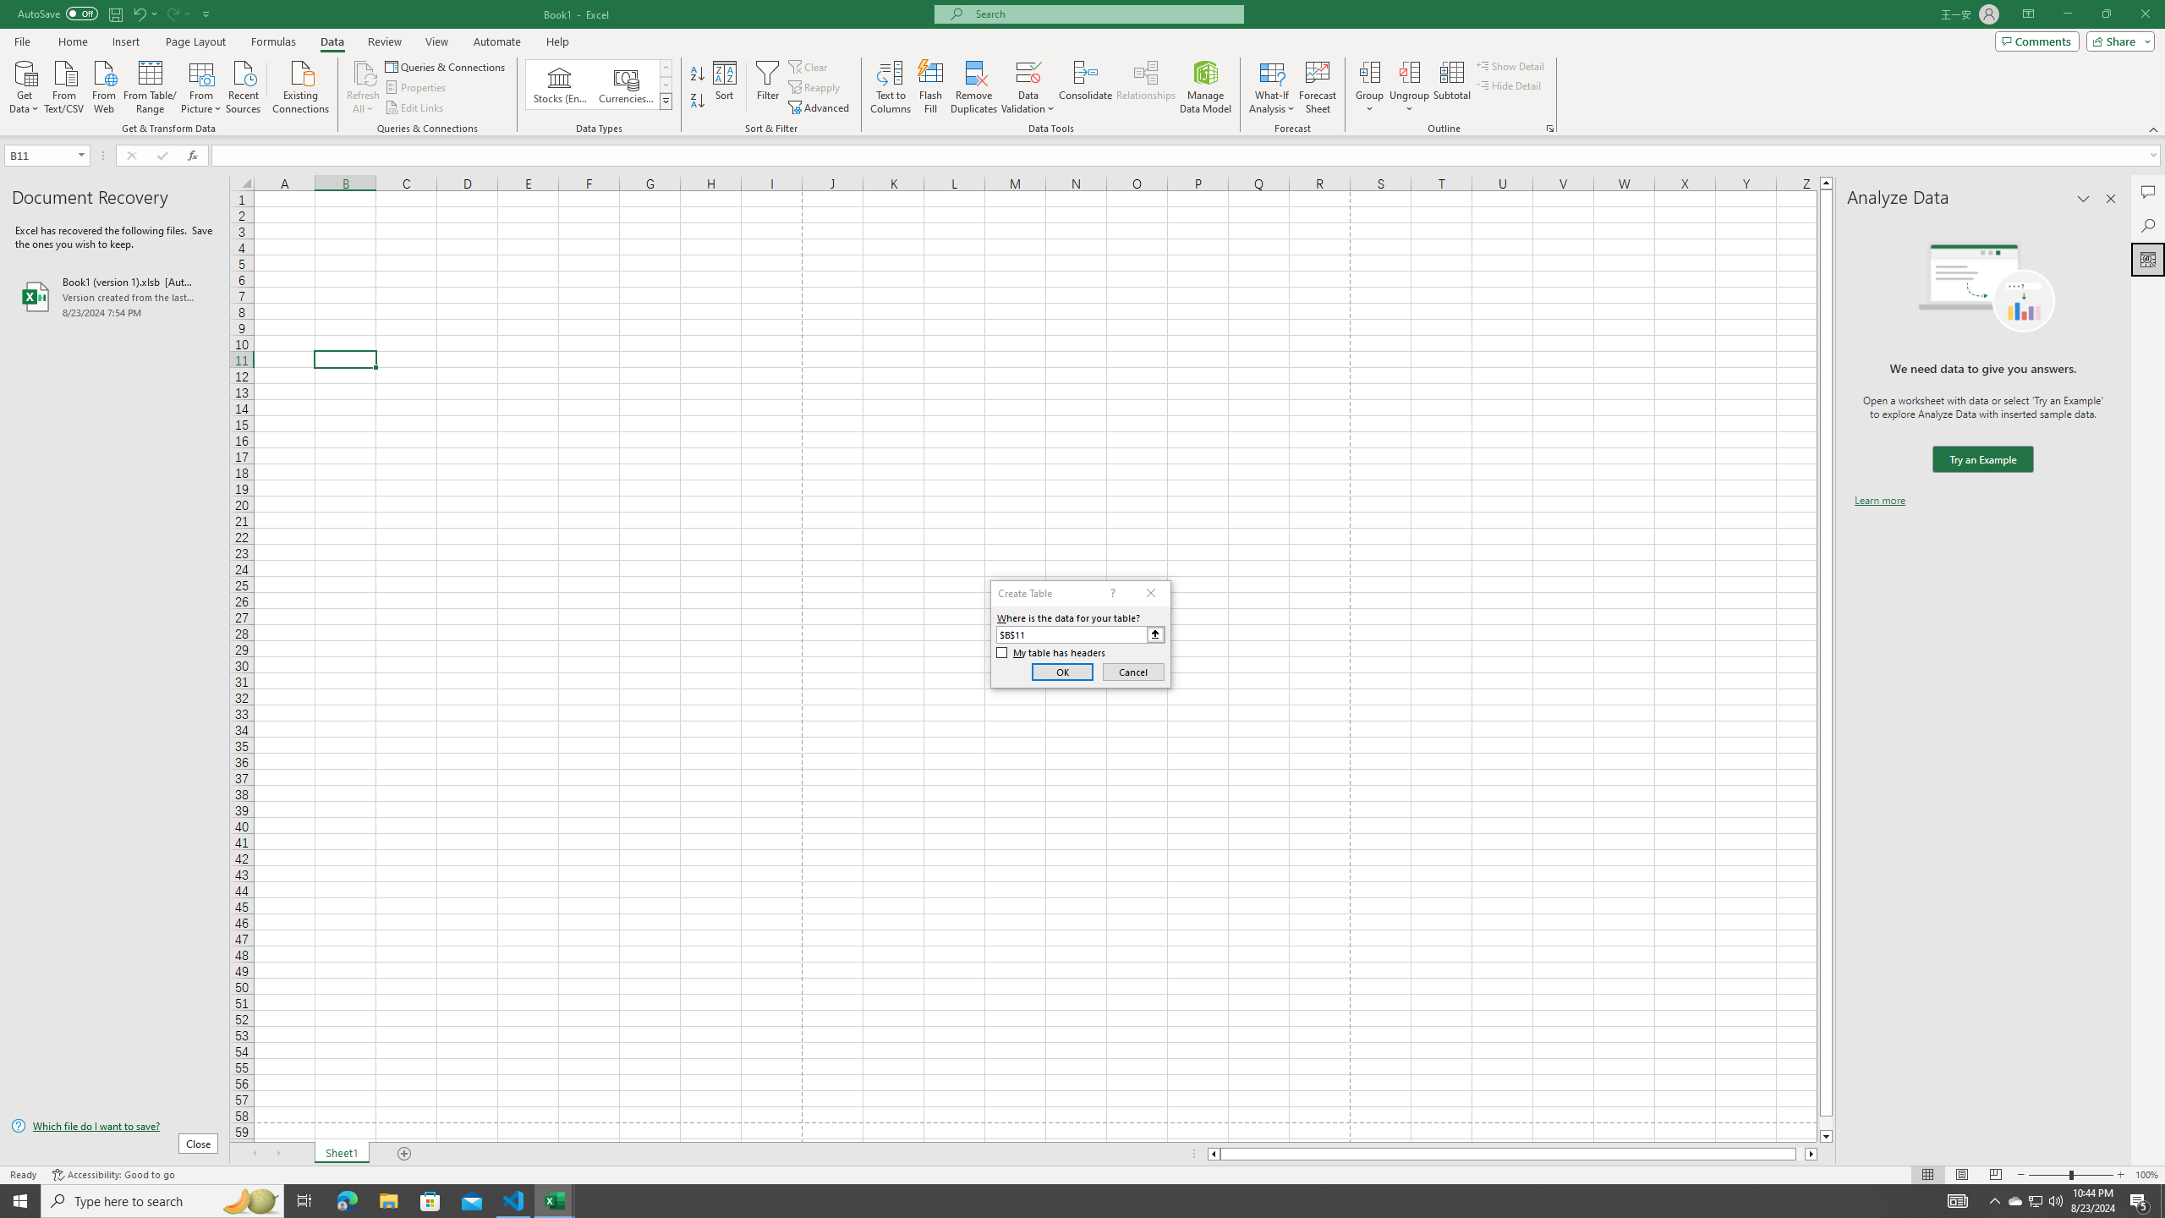 The image size is (2165, 1218). Describe the element at coordinates (125, 41) in the screenshot. I see `Insert` at that location.